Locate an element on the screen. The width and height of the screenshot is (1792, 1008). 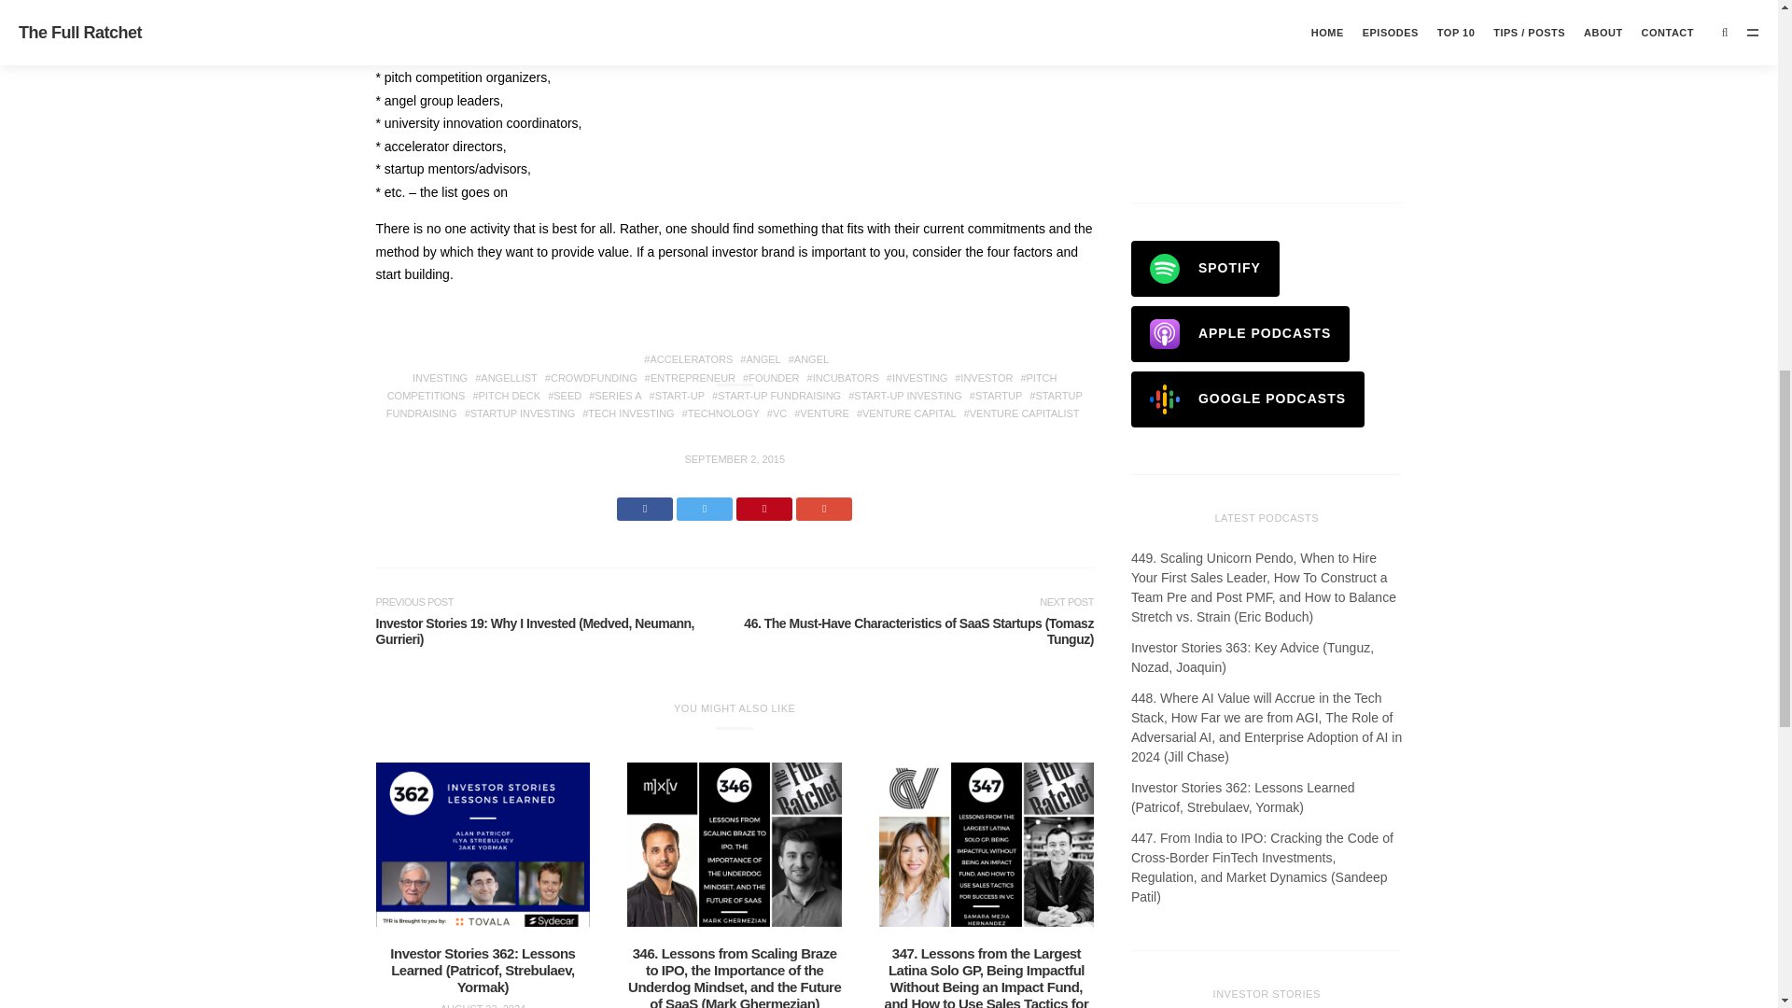
SERIES A is located at coordinates (615, 395).